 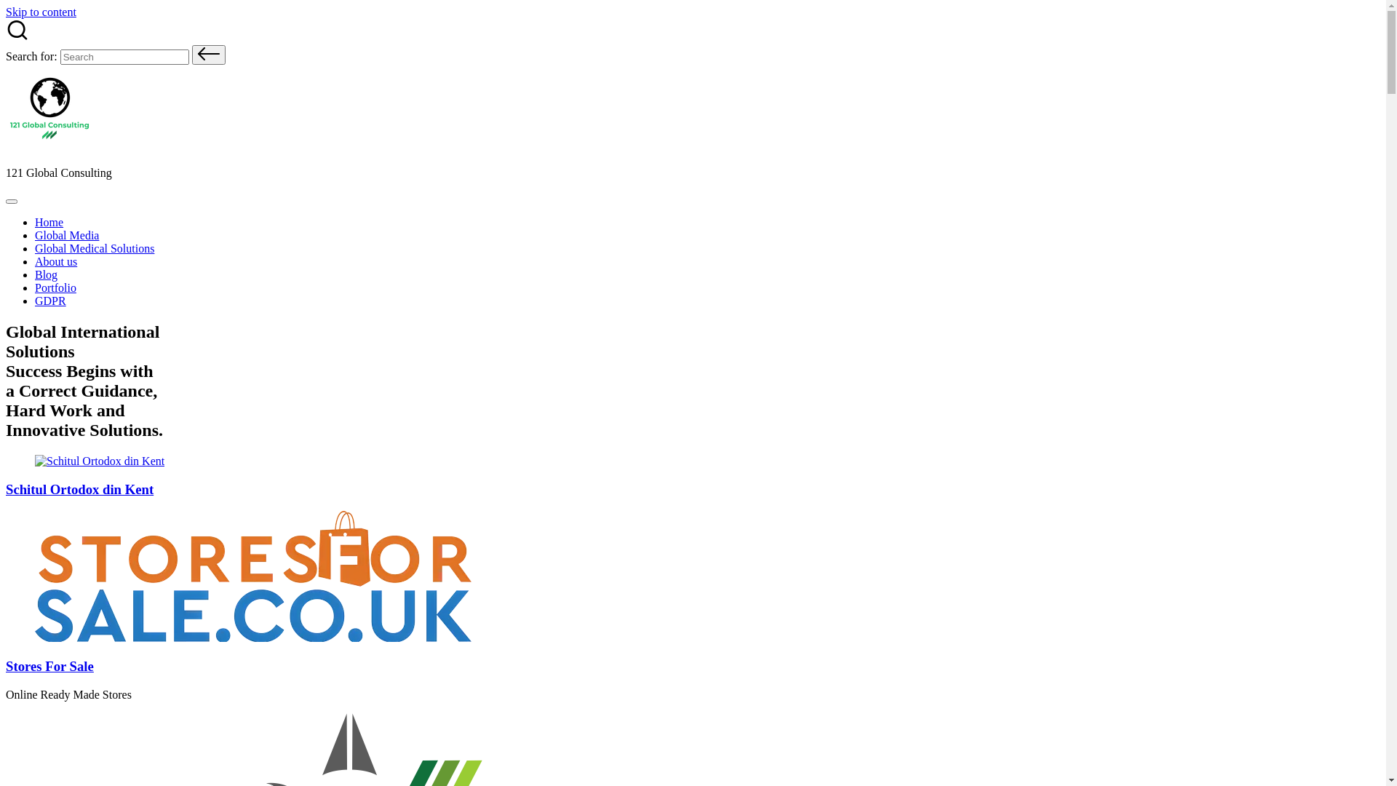 I want to click on Portfolio, so click(x=55, y=288).